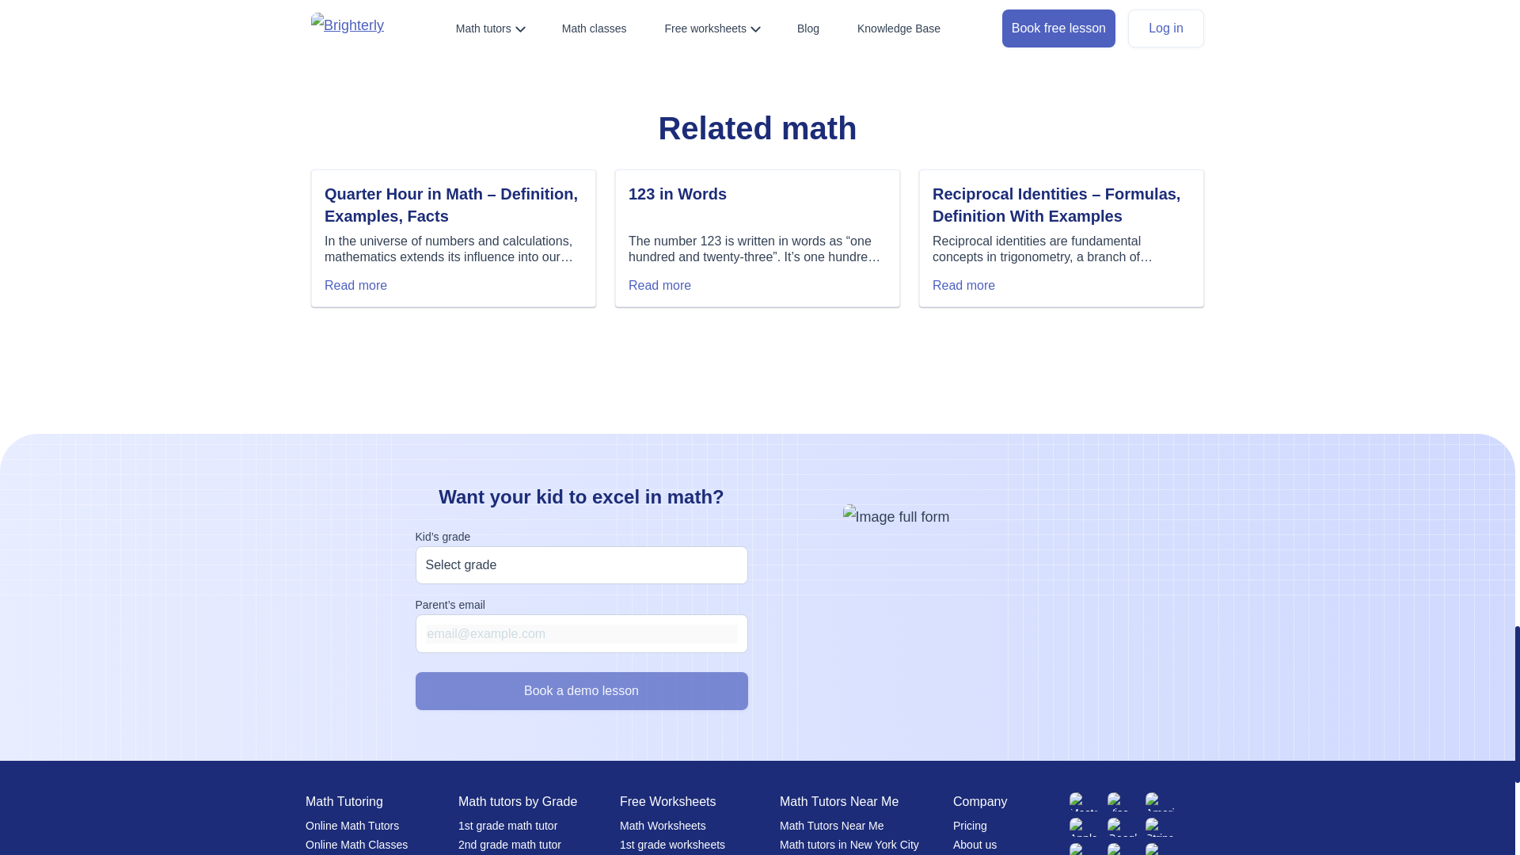 The height and width of the screenshot is (855, 1520). Describe the element at coordinates (581, 690) in the screenshot. I see `Book a demo lesson` at that location.